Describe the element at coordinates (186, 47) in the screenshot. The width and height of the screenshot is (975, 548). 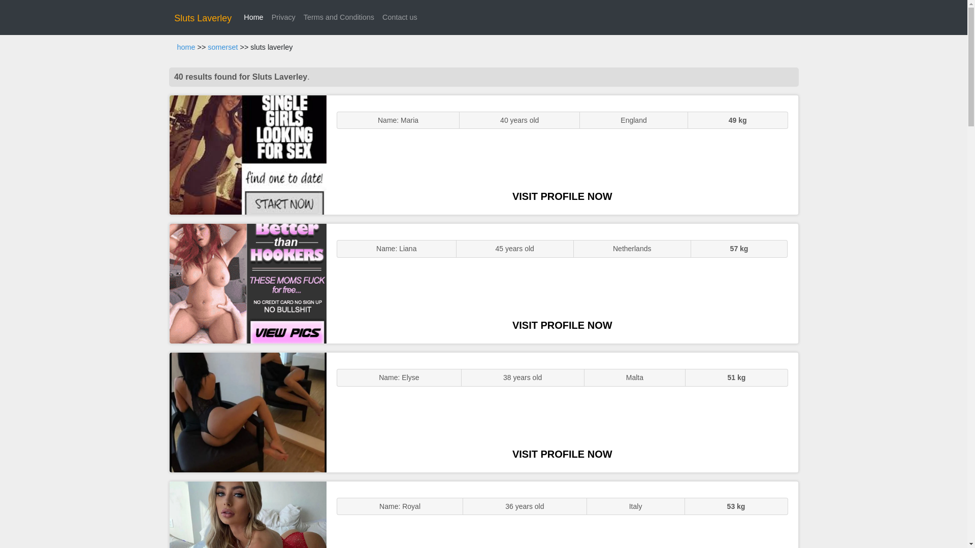
I see `home` at that location.